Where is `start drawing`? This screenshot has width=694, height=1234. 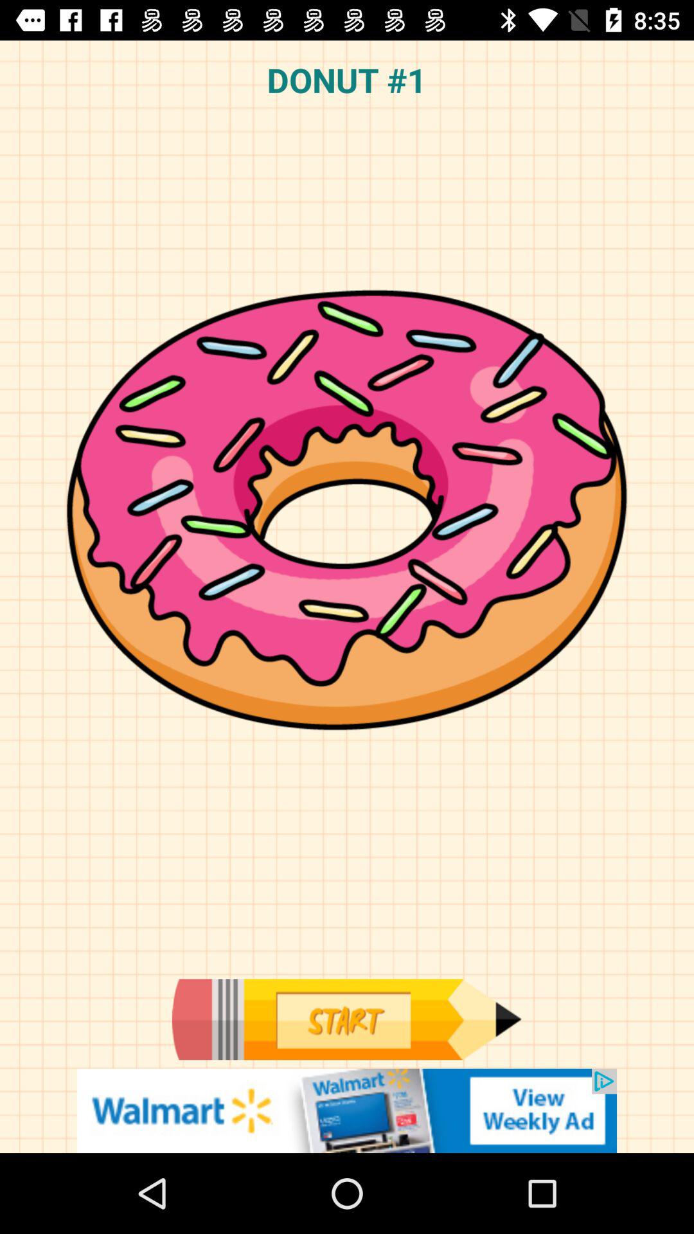 start drawing is located at coordinates (346, 1019).